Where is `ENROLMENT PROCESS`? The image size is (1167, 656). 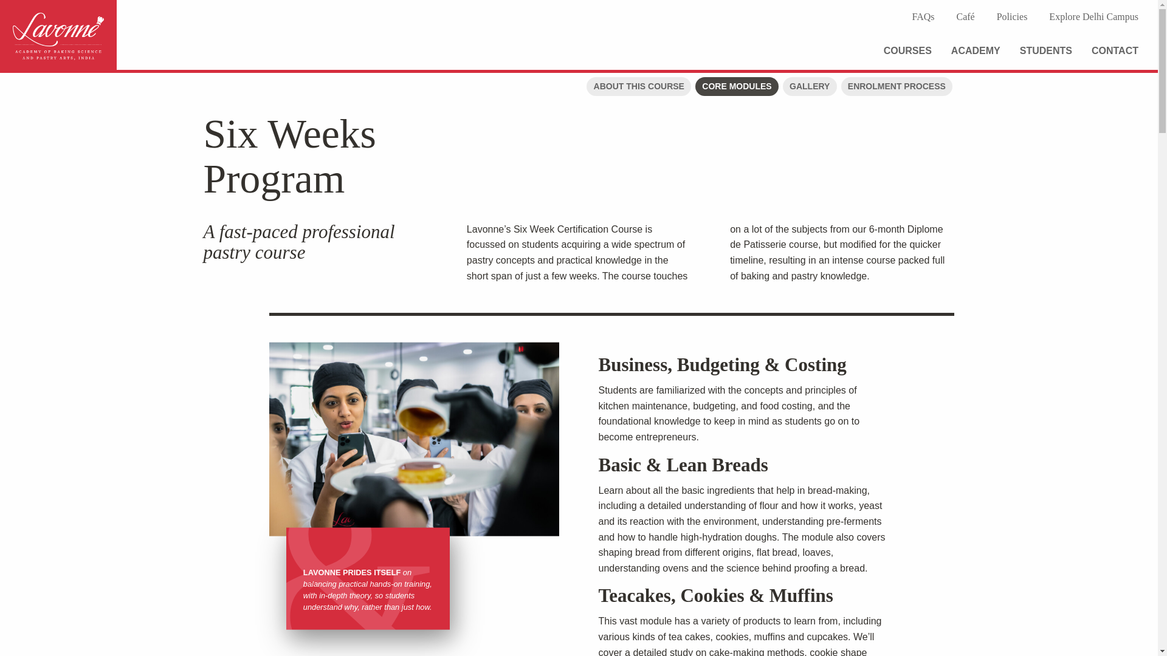 ENROLMENT PROCESS is located at coordinates (897, 86).